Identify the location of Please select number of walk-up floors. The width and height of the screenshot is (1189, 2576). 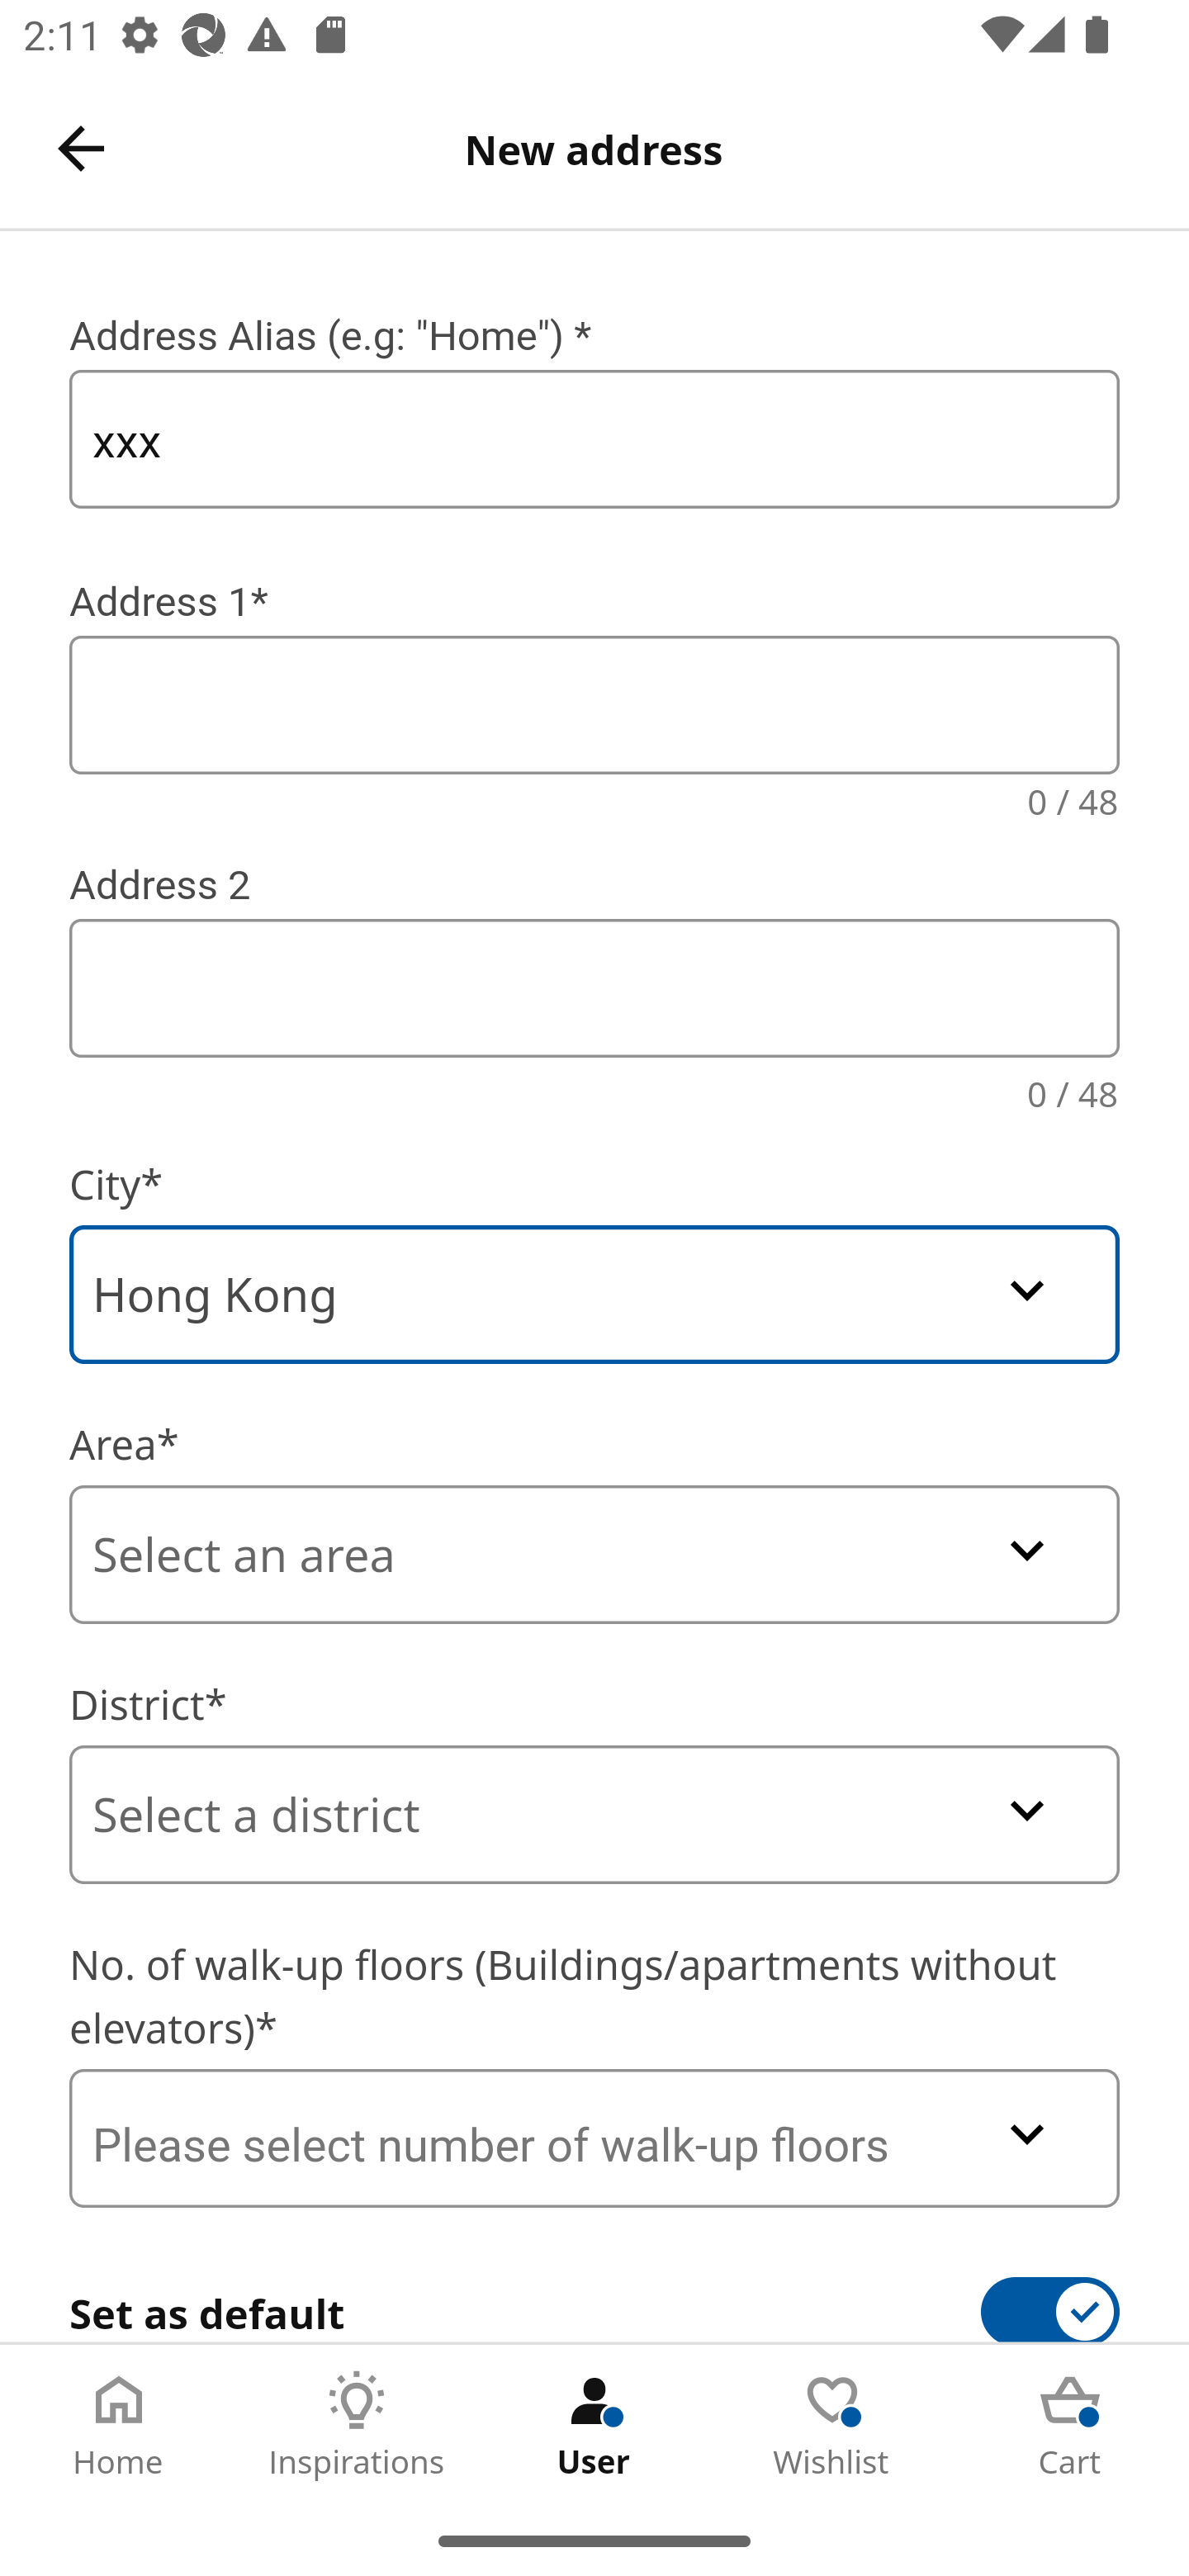
(594, 2138).